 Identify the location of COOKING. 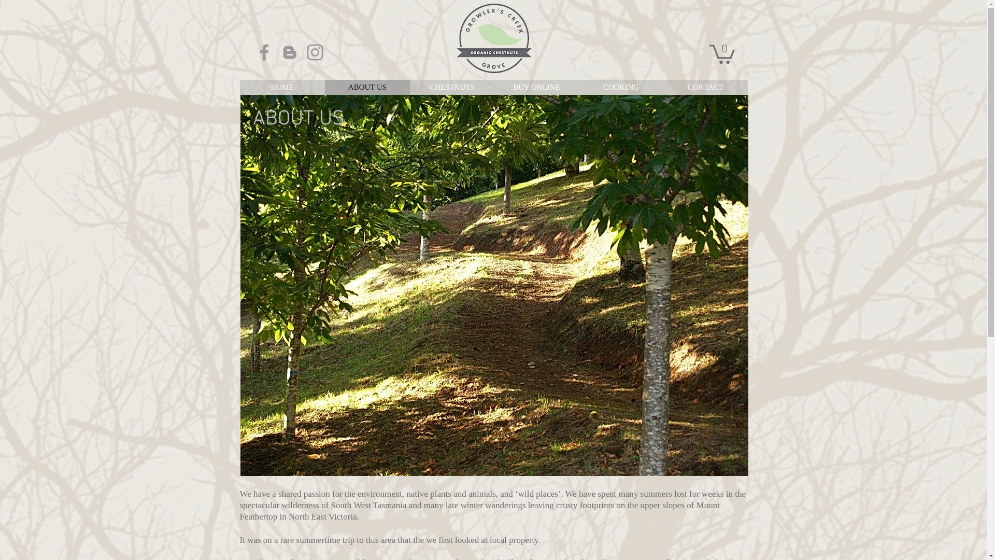
(621, 87).